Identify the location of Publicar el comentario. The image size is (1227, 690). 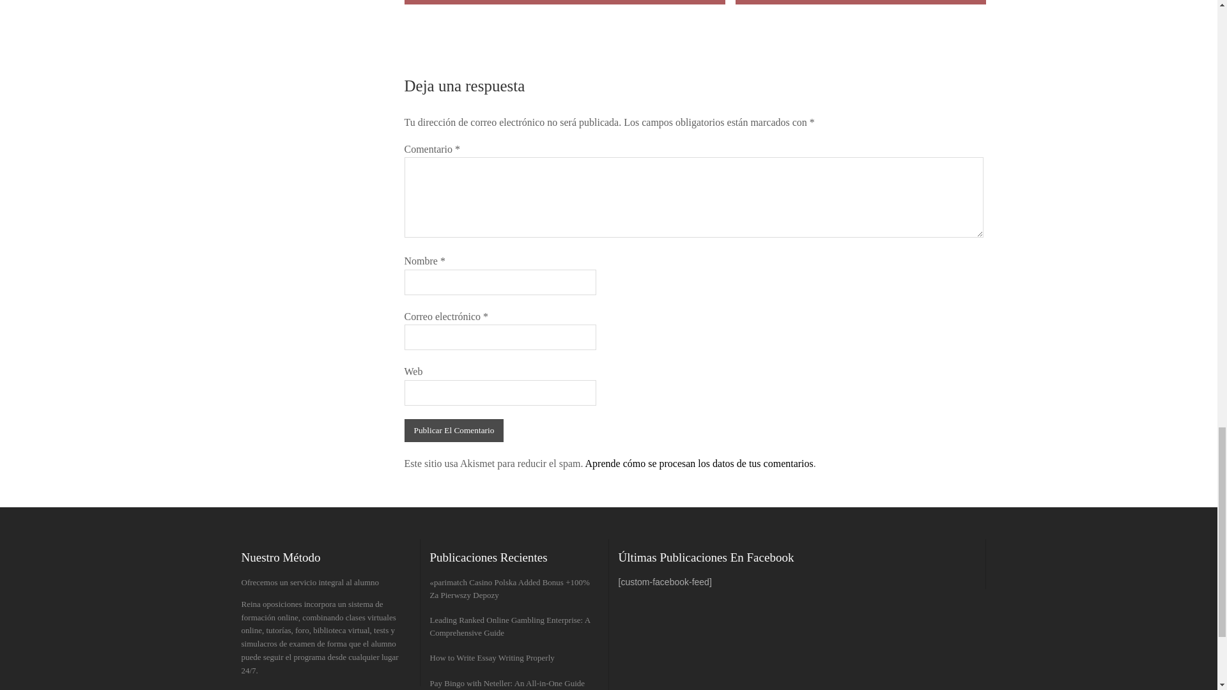
(453, 431).